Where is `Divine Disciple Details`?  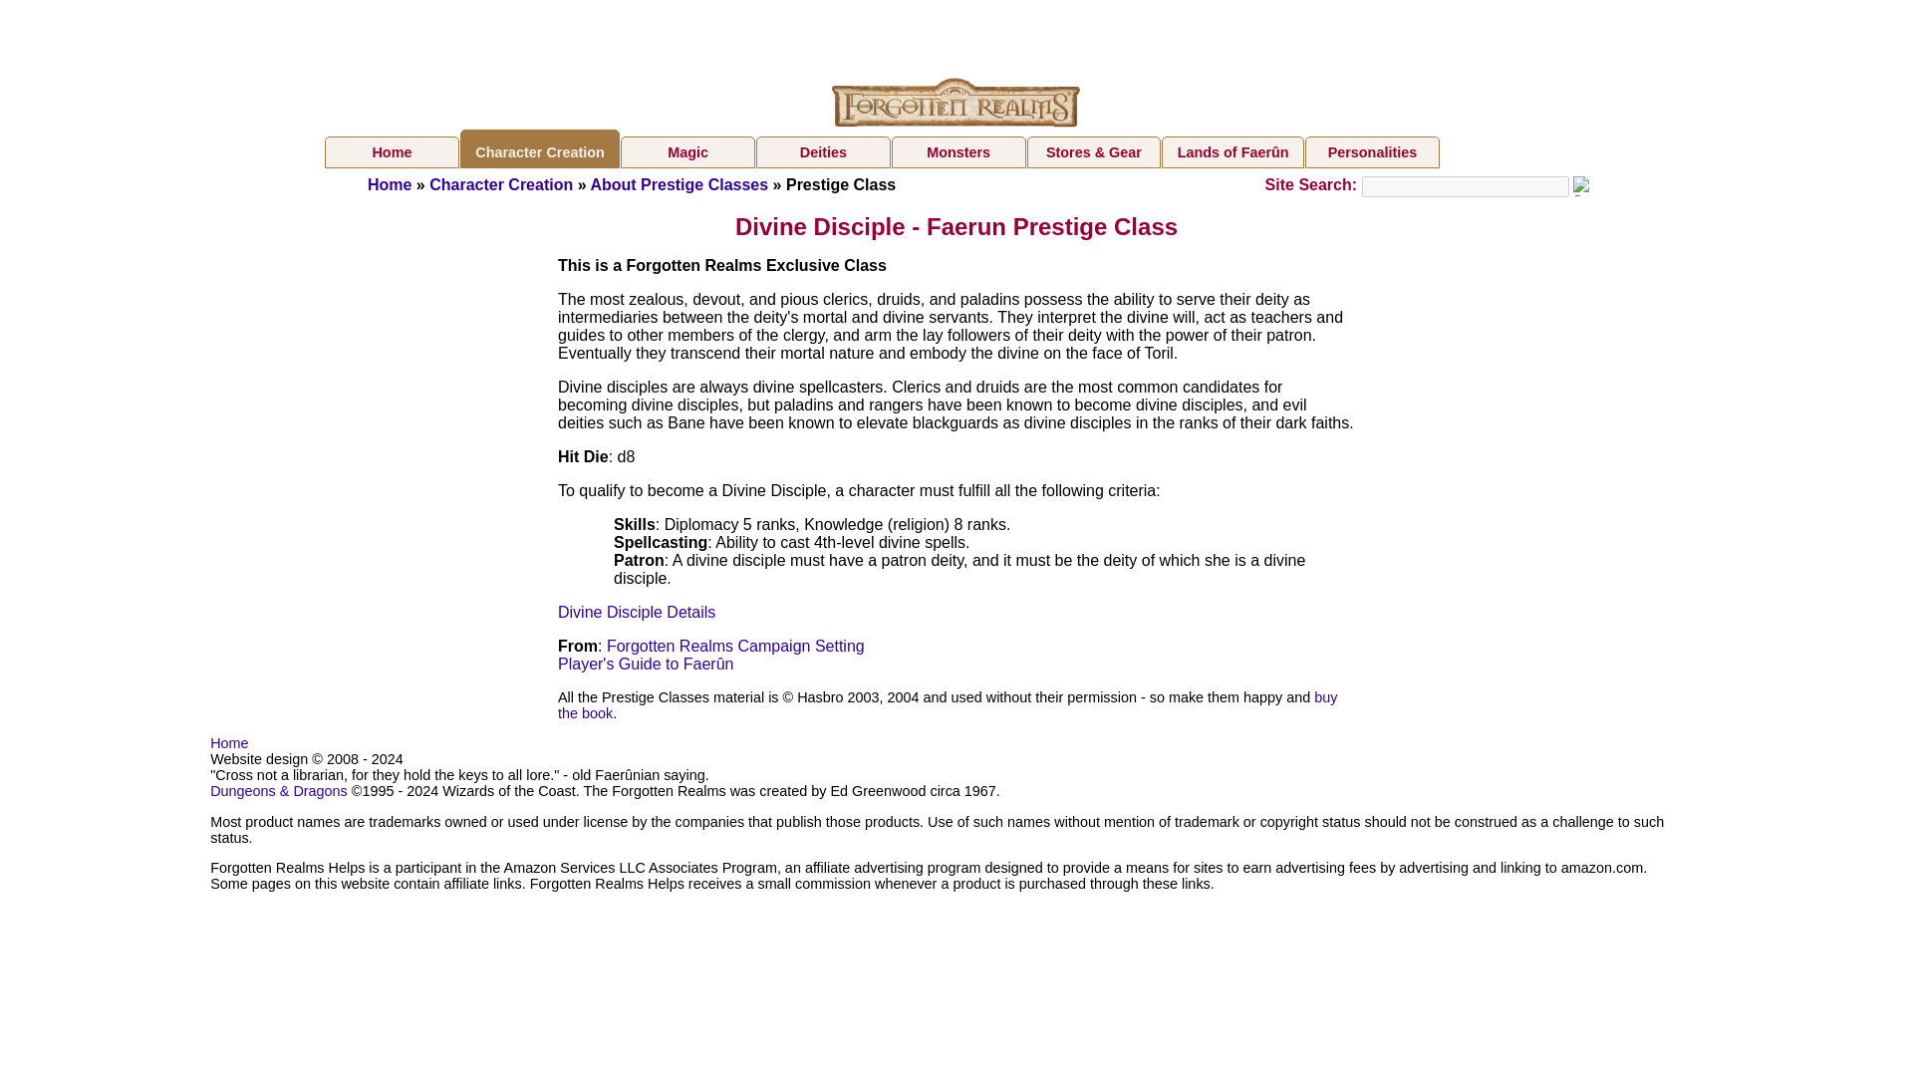
Divine Disciple Details is located at coordinates (637, 612).